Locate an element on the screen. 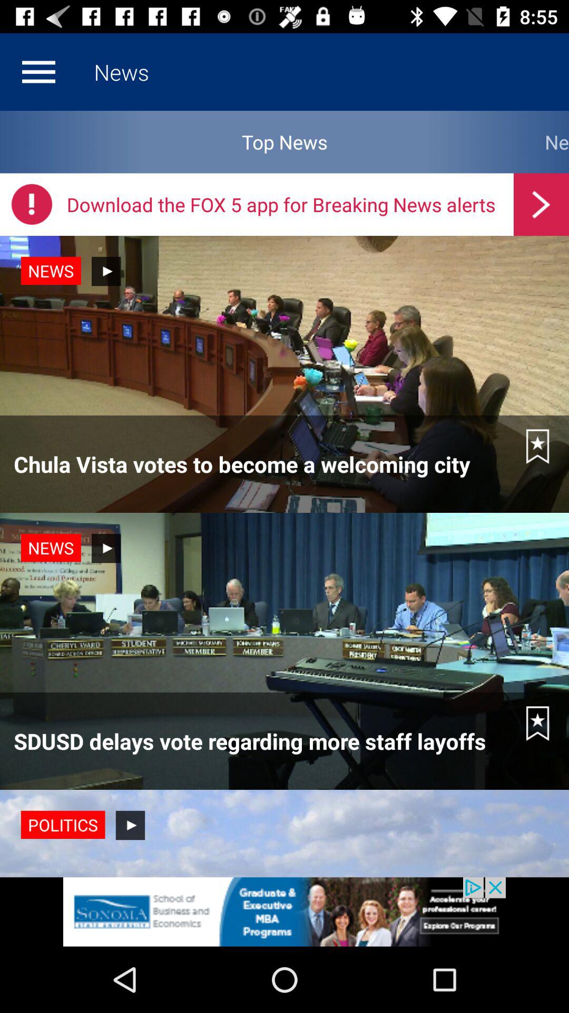 The height and width of the screenshot is (1013, 569). select the play icon from the second image is located at coordinates (106, 548).